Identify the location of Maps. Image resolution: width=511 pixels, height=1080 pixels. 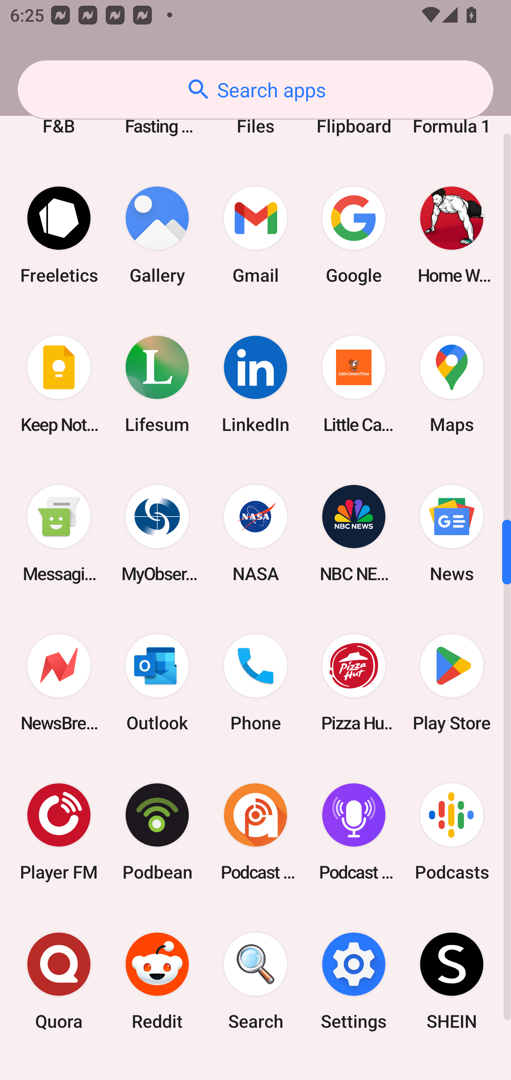
(452, 384).